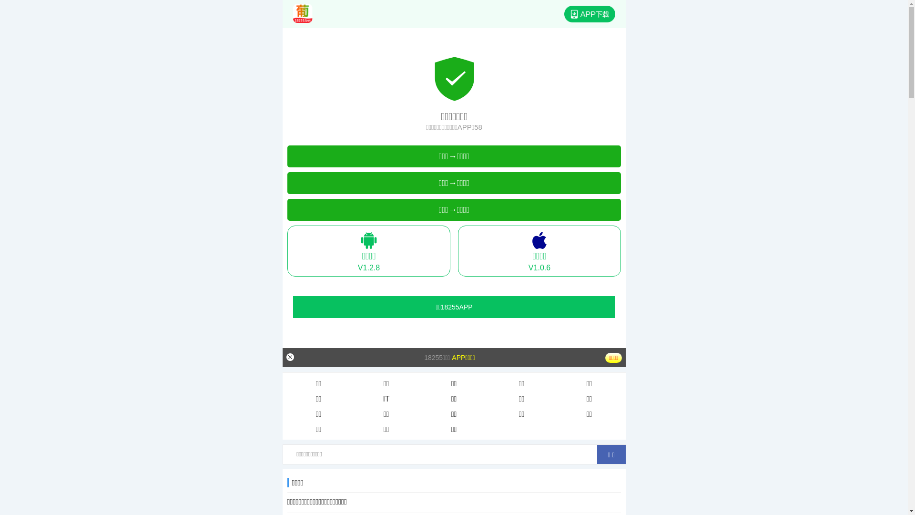 The height and width of the screenshot is (515, 915). What do you see at coordinates (386, 399) in the screenshot?
I see `IT` at bounding box center [386, 399].